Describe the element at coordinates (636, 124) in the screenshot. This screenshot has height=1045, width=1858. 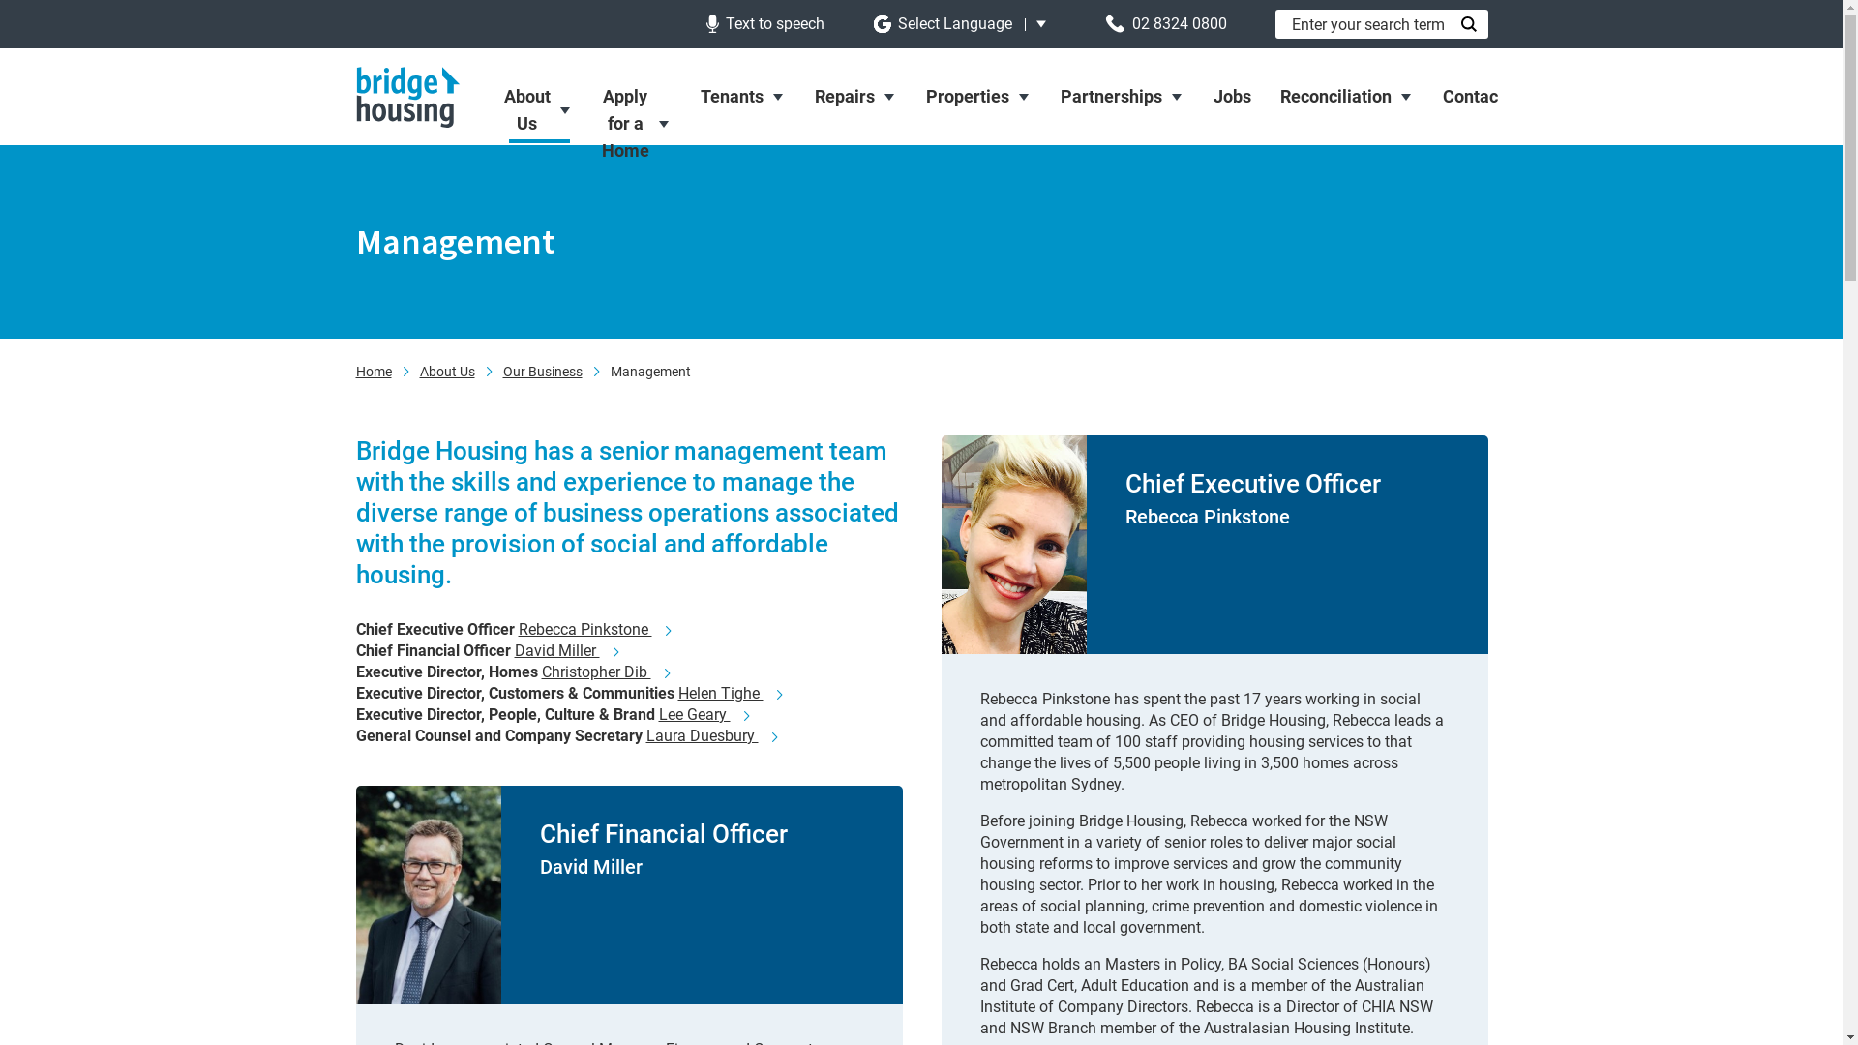
I see `Apply for a Home` at that location.